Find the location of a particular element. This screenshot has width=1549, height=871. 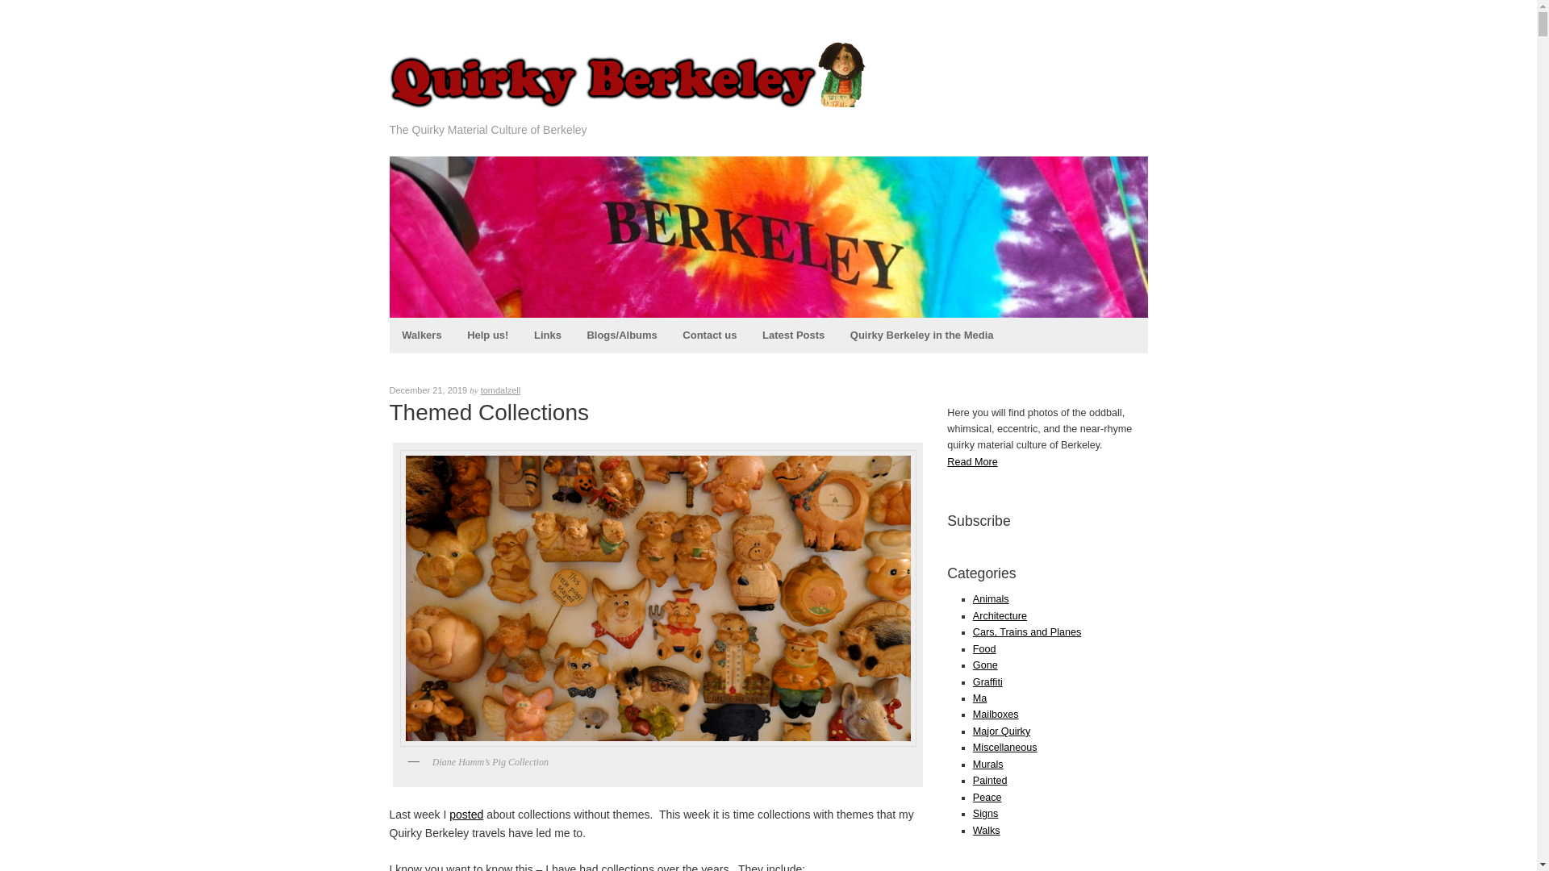

Quirky Berkeley in the Media is located at coordinates (921, 335).